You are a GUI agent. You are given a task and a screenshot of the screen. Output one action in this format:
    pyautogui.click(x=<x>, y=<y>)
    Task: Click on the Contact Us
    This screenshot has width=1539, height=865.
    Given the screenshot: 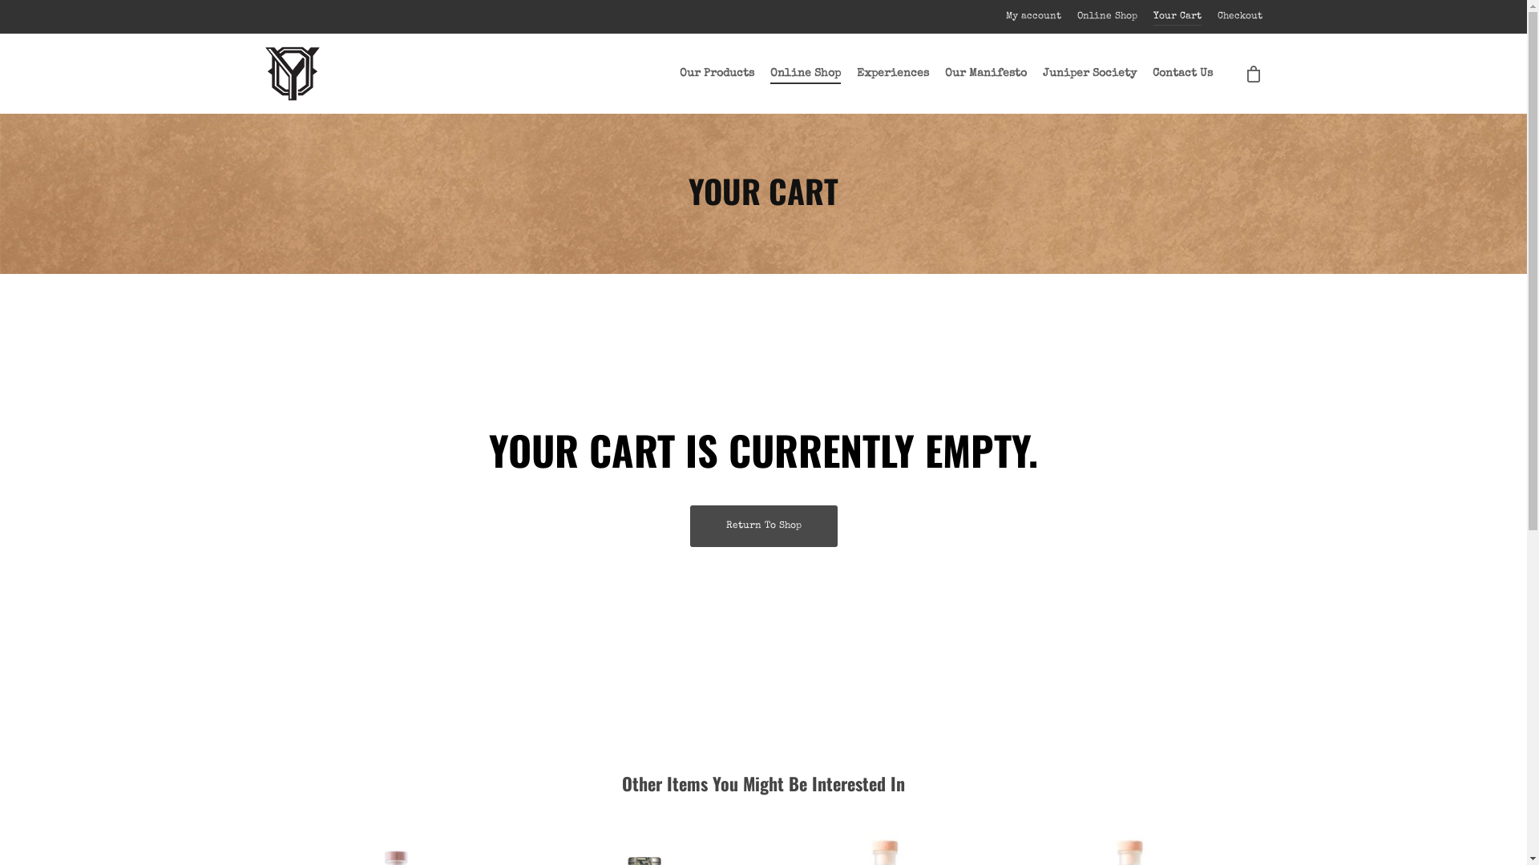 What is the action you would take?
    pyautogui.click(x=1183, y=74)
    